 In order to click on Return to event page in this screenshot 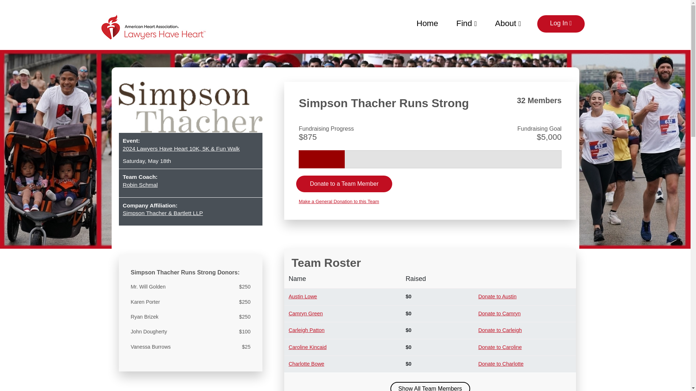, I will do `click(153, 27)`.